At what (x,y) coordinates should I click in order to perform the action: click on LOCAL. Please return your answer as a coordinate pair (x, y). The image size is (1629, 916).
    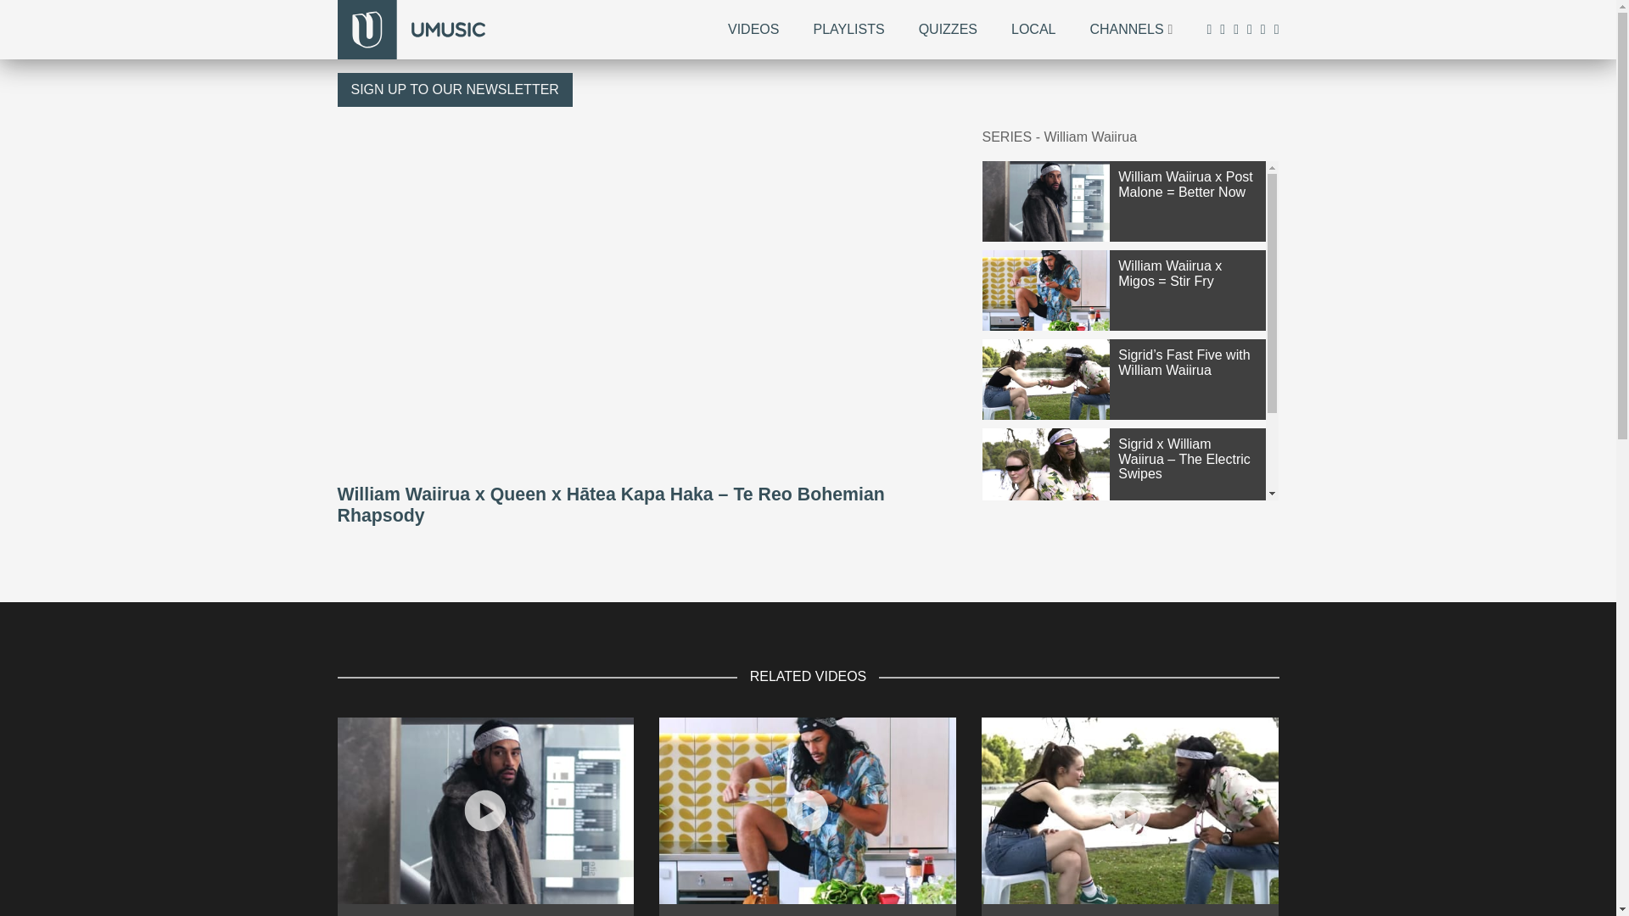
    Looking at the image, I should click on (1033, 29).